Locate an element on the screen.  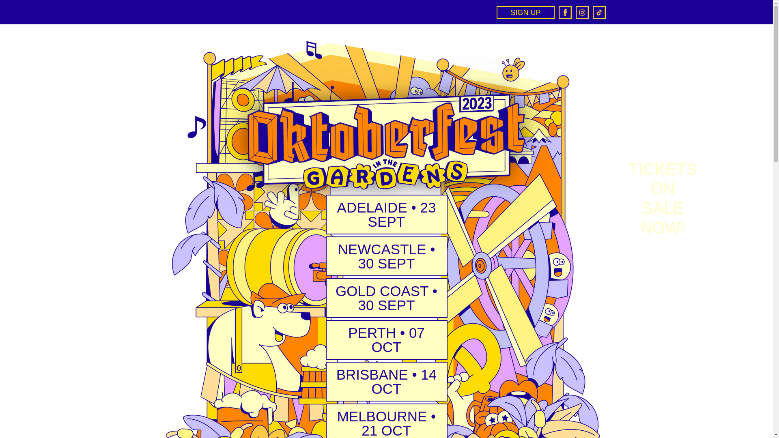
Instagram is located at coordinates (582, 13).